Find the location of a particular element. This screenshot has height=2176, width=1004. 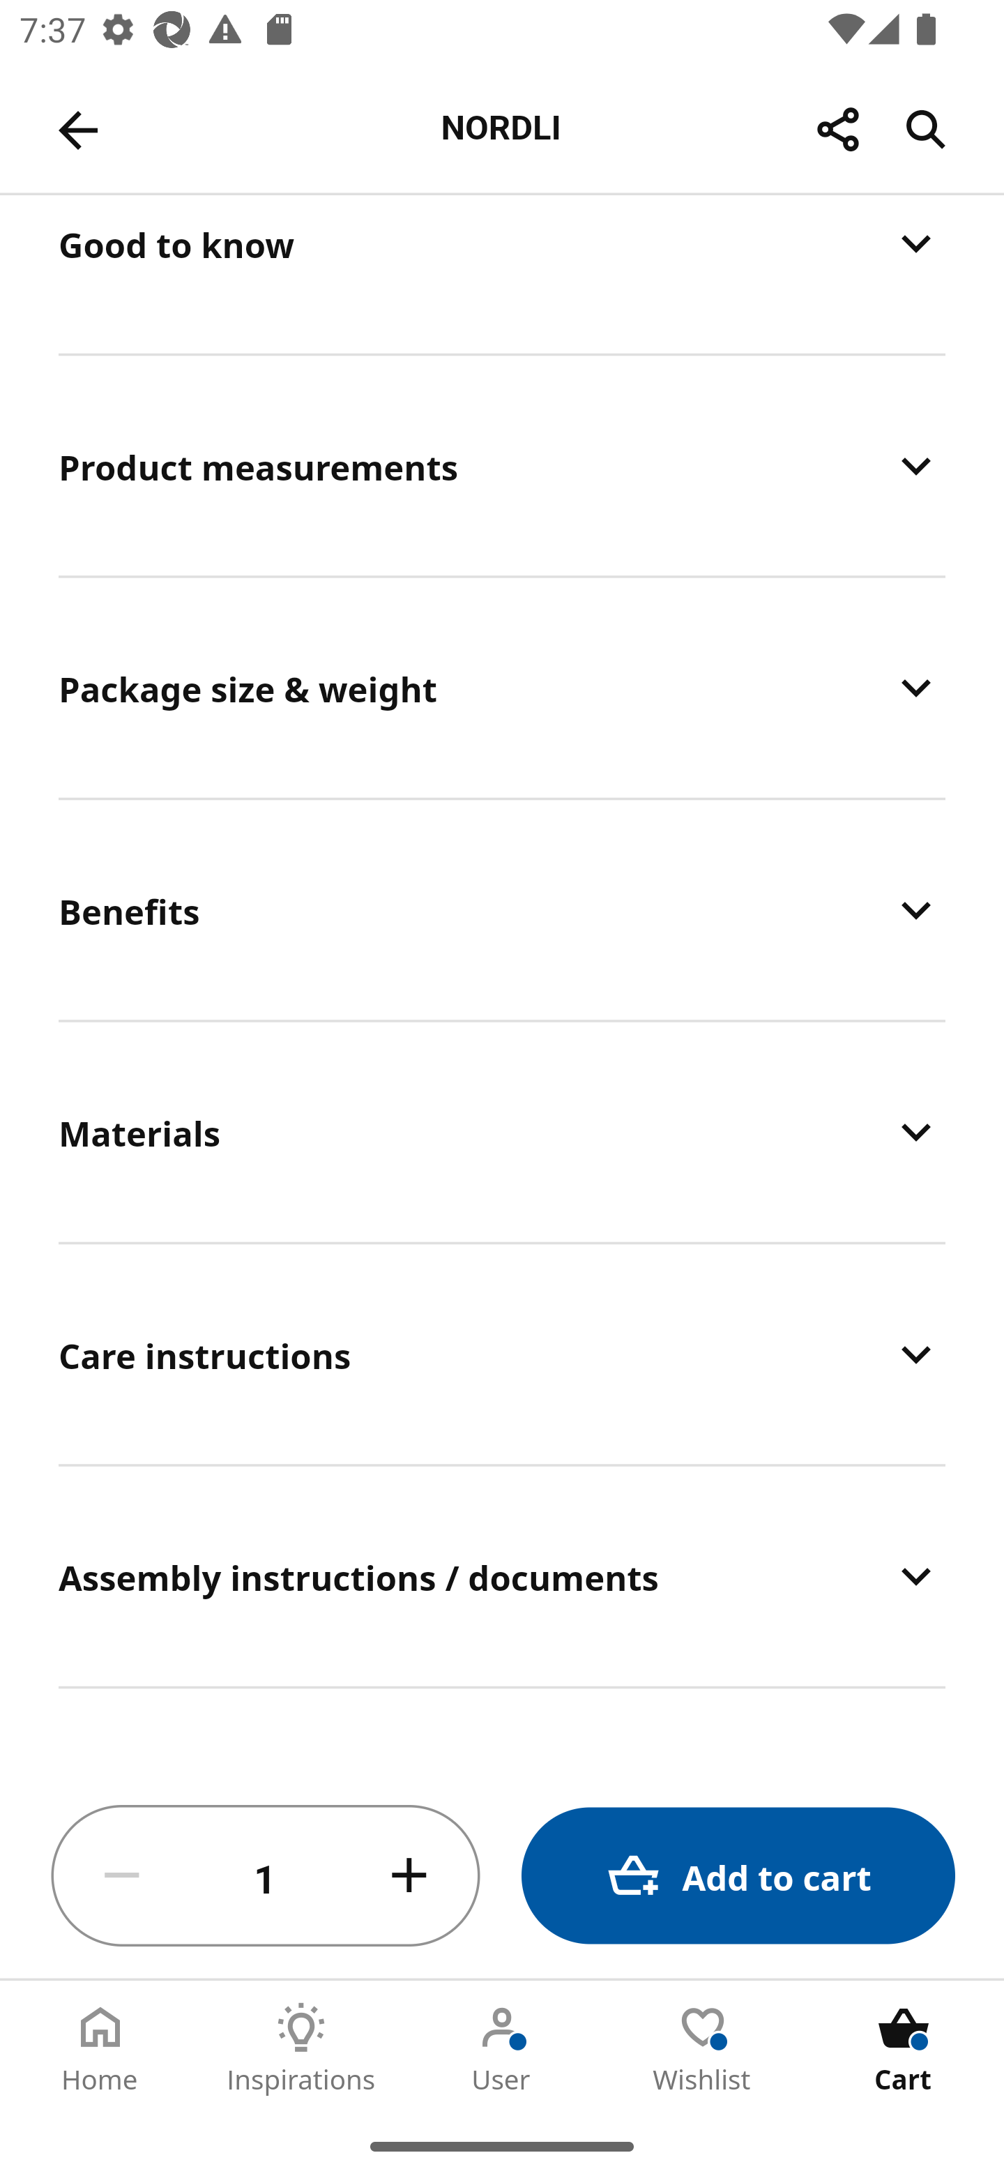

Wishlist
Tab 4 of 5 is located at coordinates (703, 2048).